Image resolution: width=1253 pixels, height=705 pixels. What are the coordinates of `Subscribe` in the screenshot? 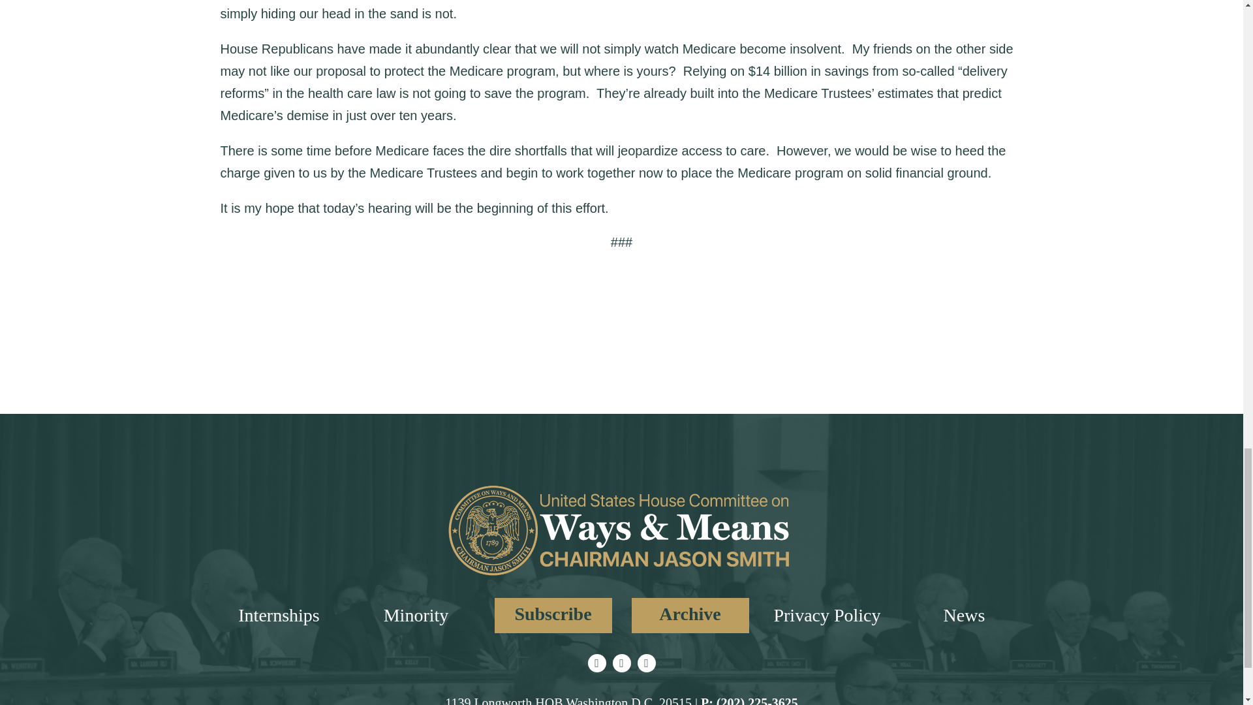 It's located at (553, 615).